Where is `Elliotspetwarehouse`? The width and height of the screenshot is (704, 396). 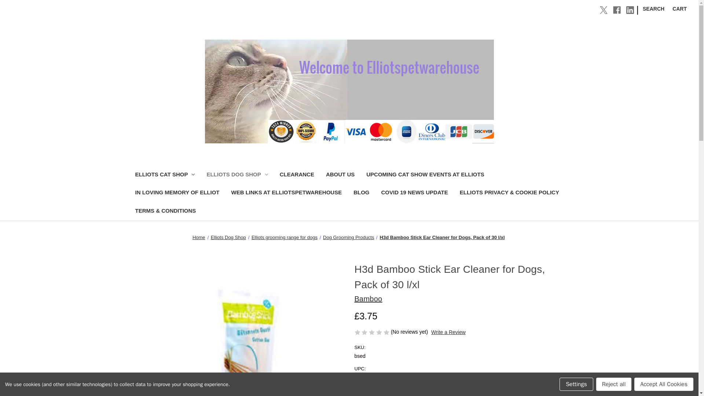 Elliotspetwarehouse is located at coordinates (349, 91).